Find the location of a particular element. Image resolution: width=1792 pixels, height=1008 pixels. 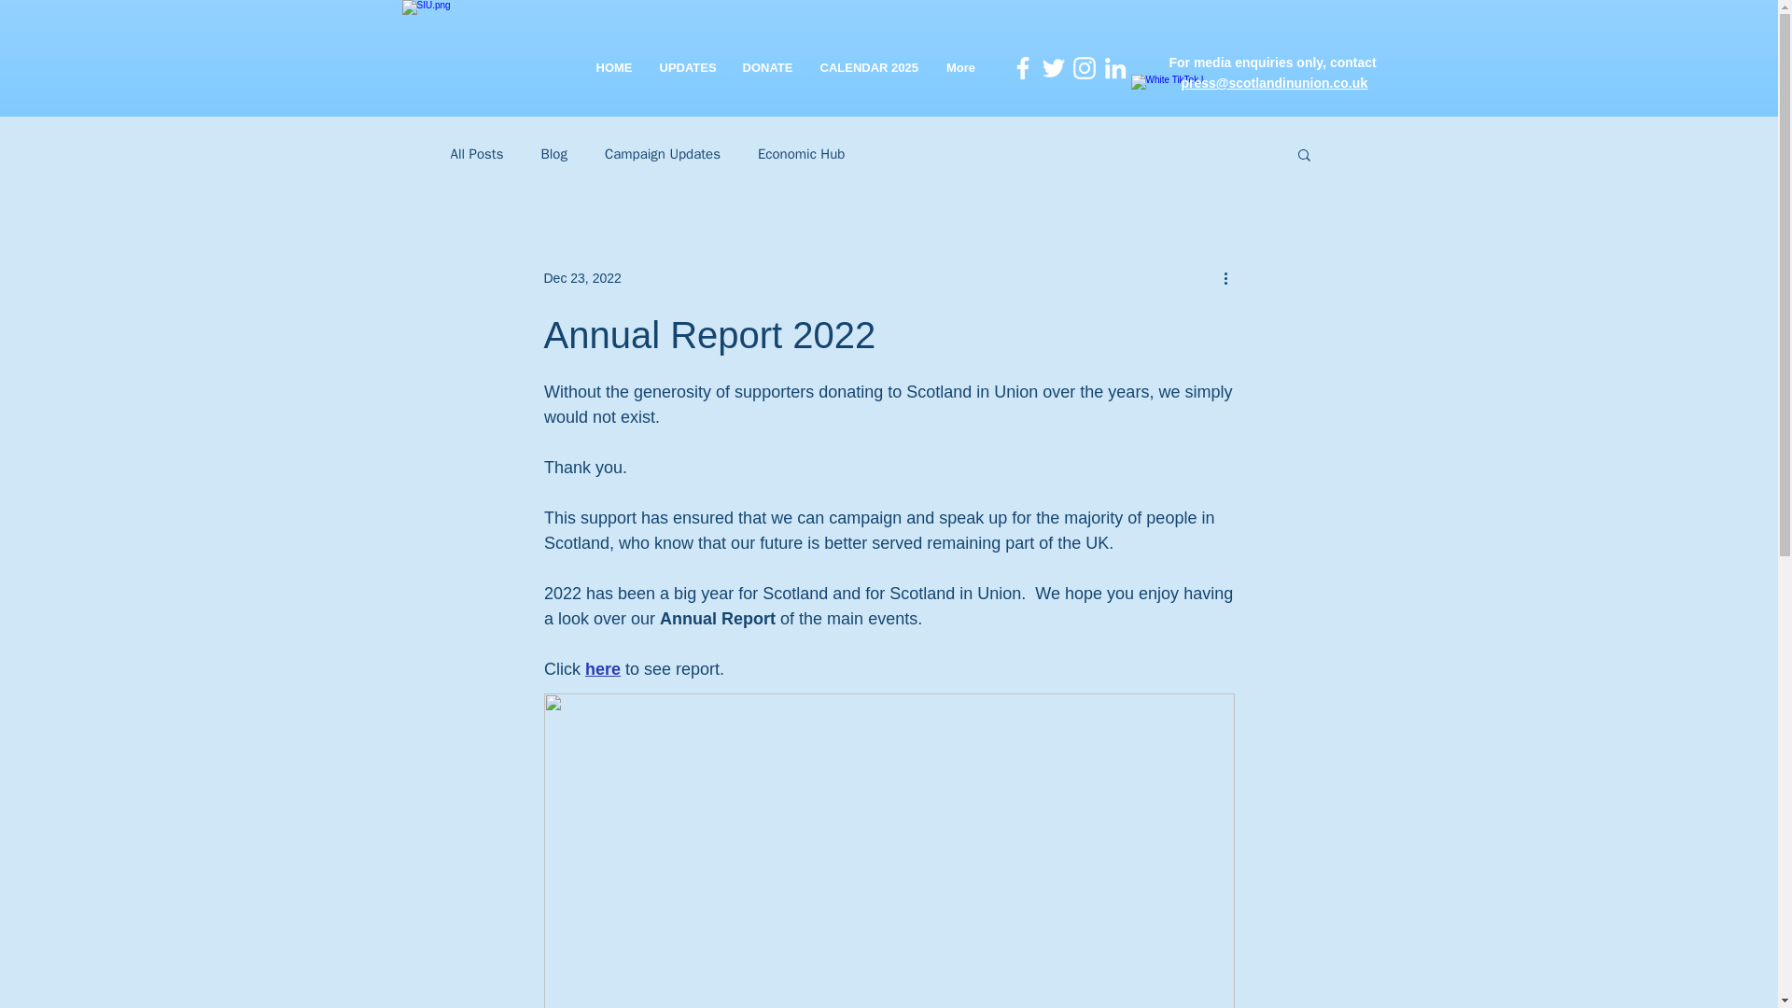

here is located at coordinates (601, 668).